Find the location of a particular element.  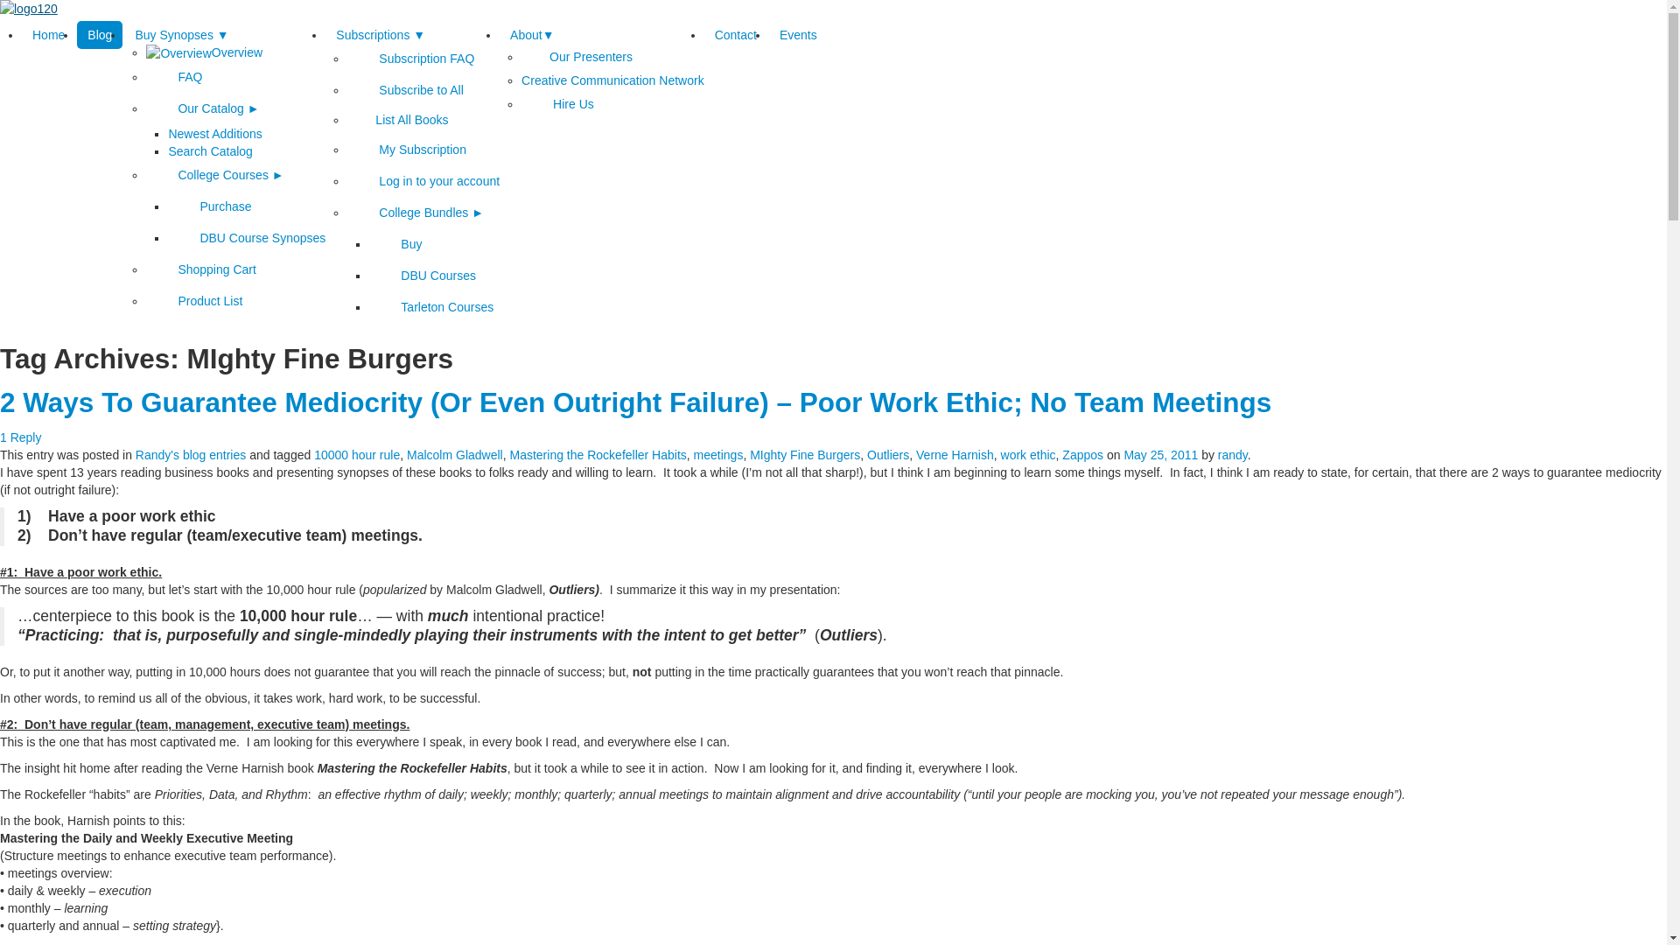

Purchase is located at coordinates (210, 206).